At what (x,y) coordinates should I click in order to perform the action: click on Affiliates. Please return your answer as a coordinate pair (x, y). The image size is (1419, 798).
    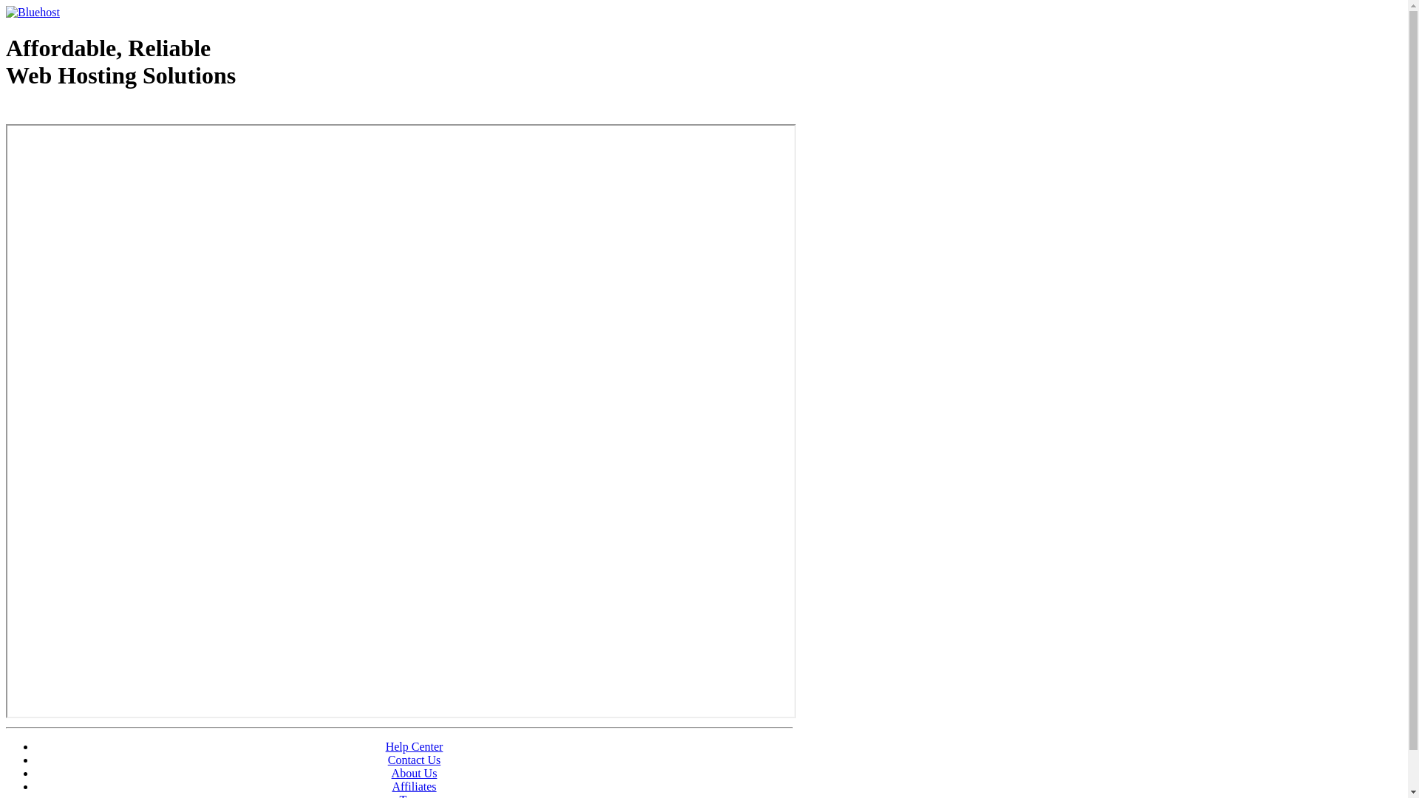
    Looking at the image, I should click on (414, 786).